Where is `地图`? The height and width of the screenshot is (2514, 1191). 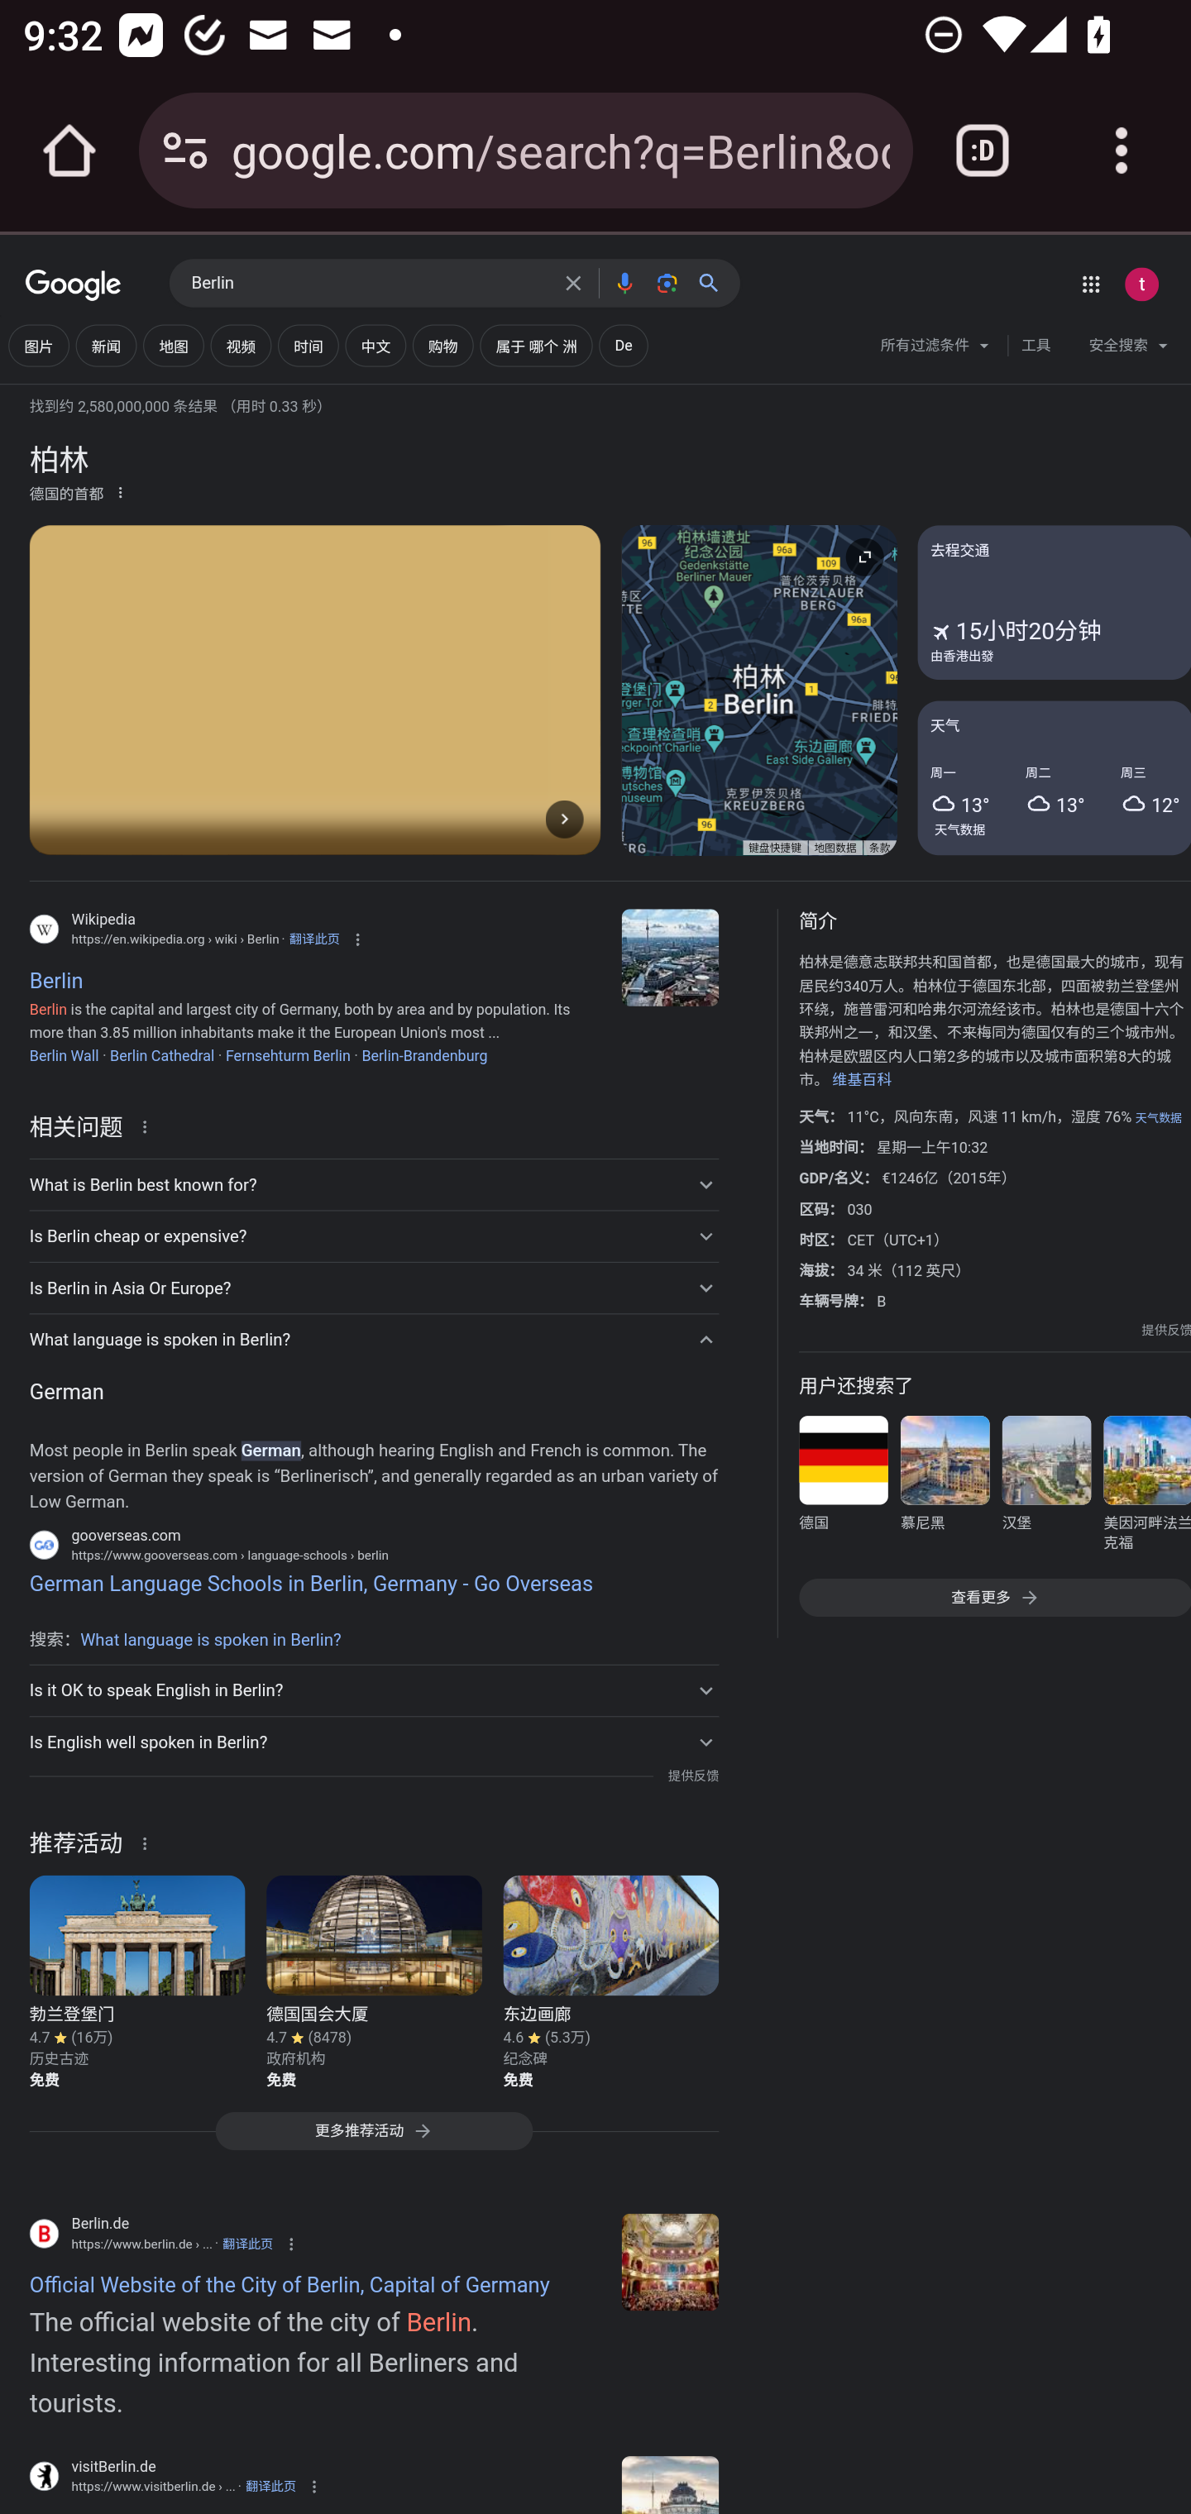 地图 is located at coordinates (173, 346).